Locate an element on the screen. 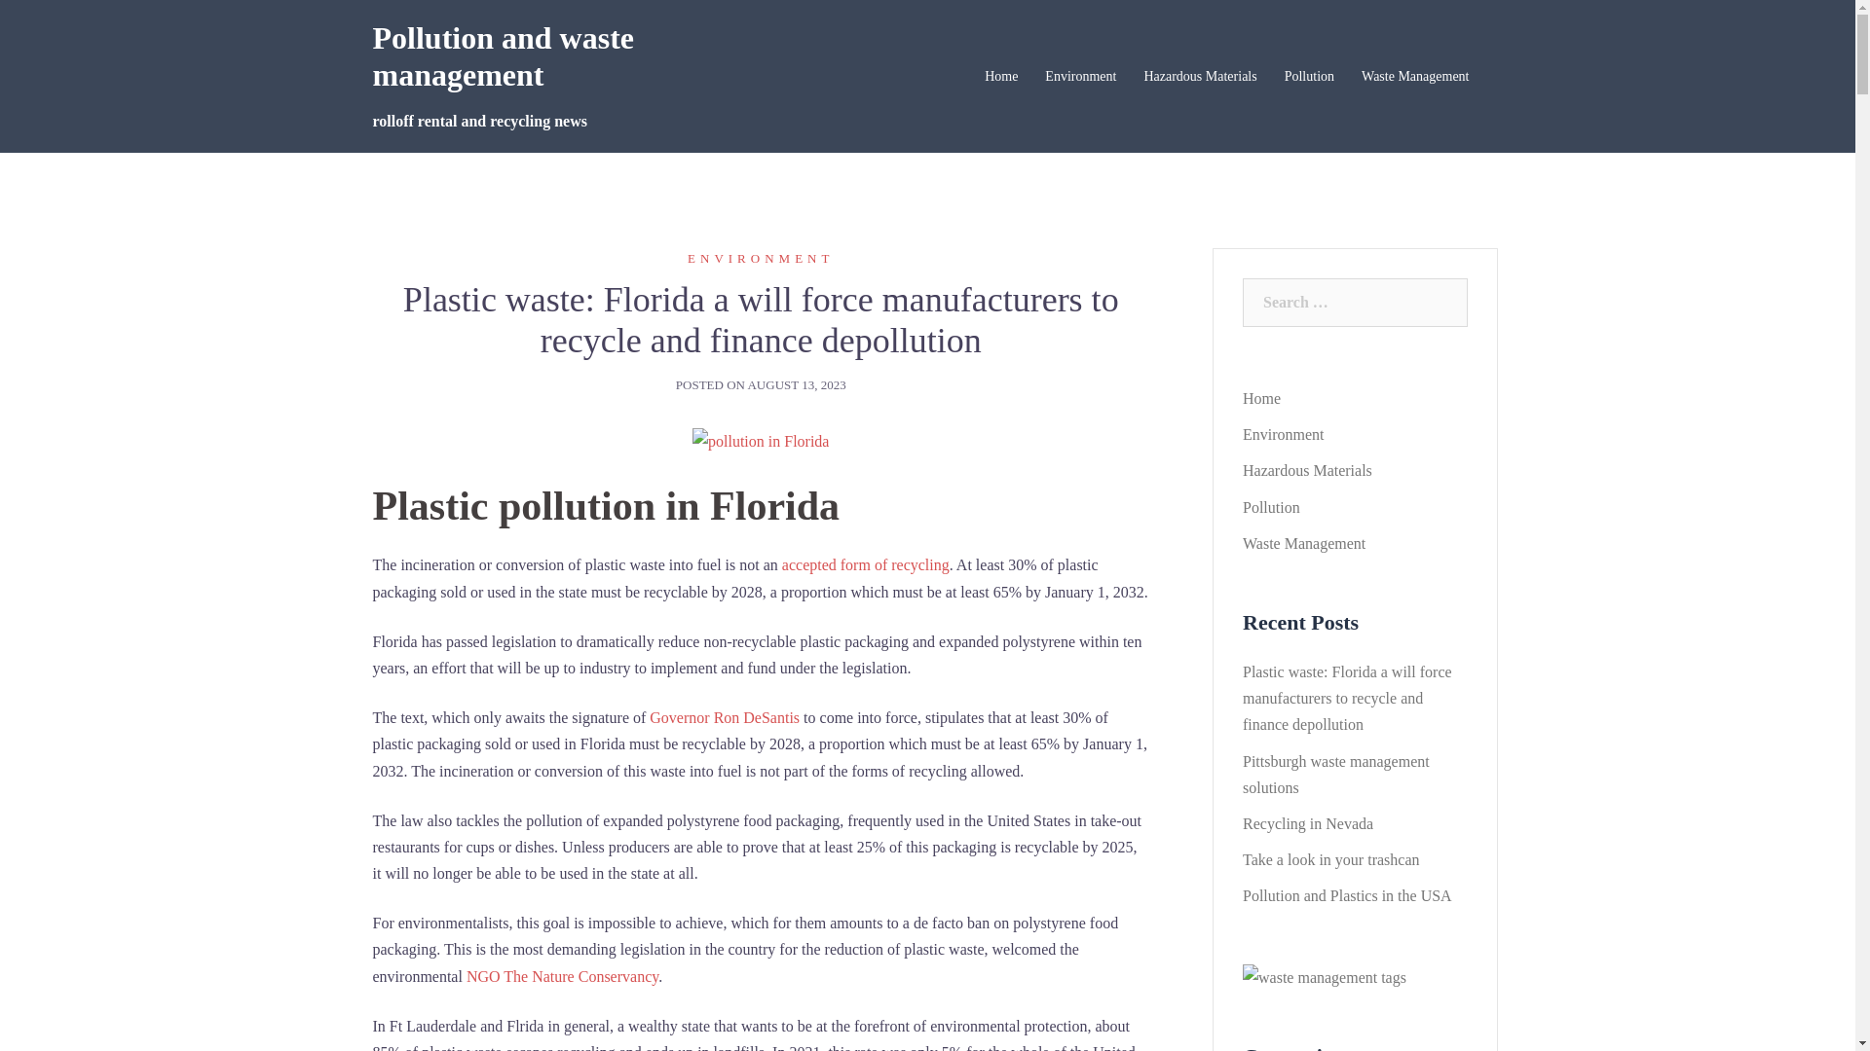 This screenshot has width=1870, height=1051. Pollution is located at coordinates (1272, 508).